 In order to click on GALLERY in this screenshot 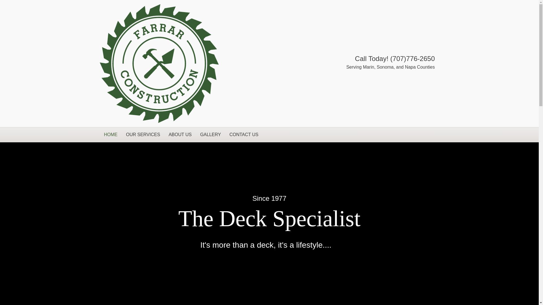, I will do `click(210, 135)`.